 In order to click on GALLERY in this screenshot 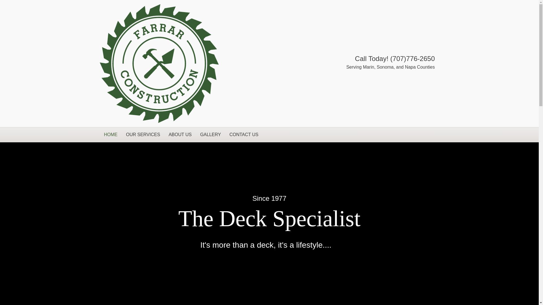, I will do `click(210, 135)`.